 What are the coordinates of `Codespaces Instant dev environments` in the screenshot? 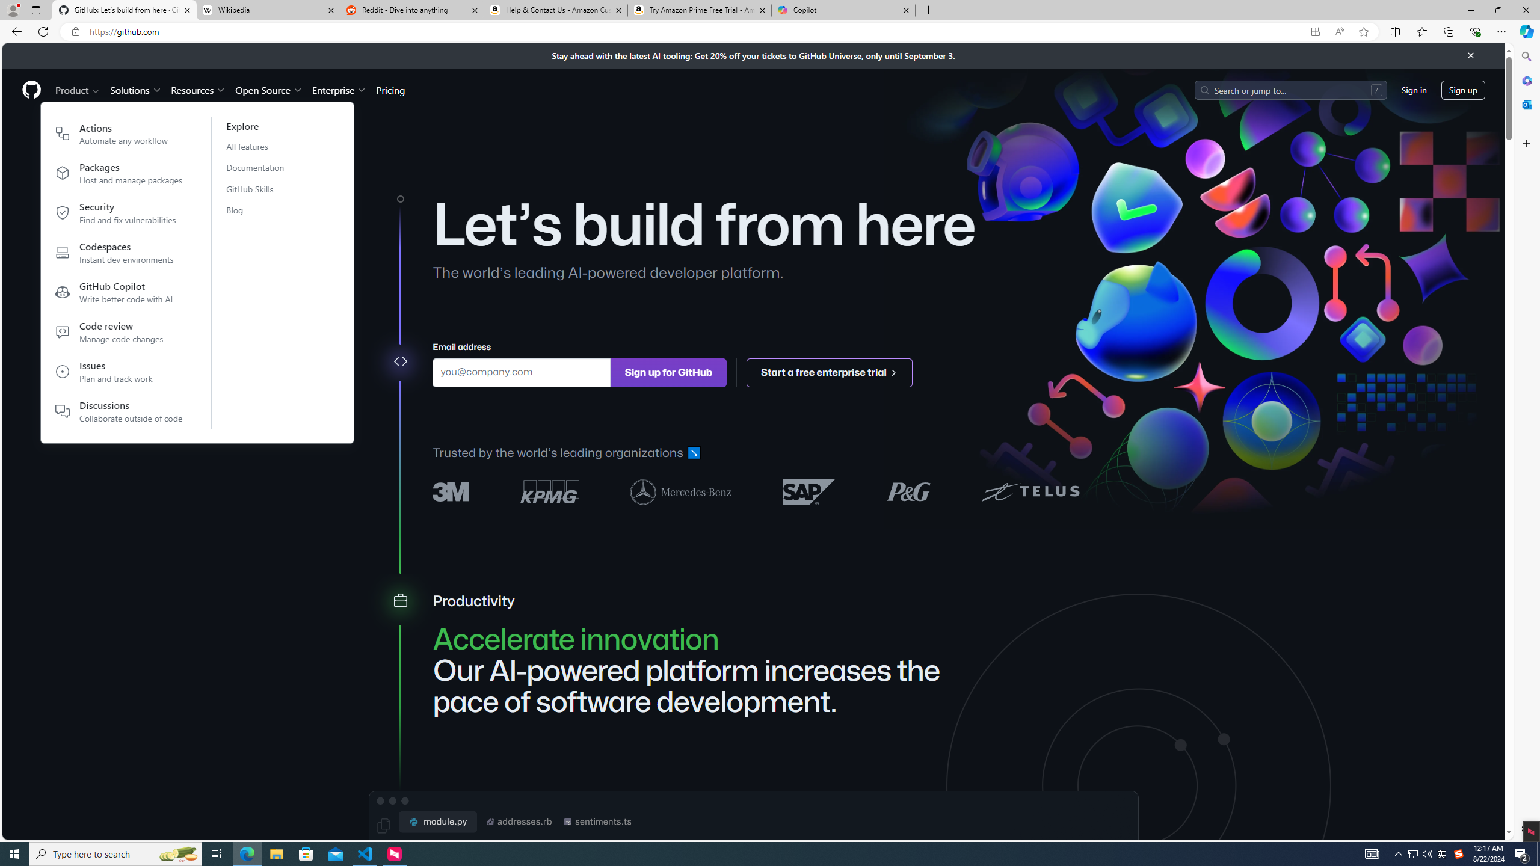 It's located at (119, 255).